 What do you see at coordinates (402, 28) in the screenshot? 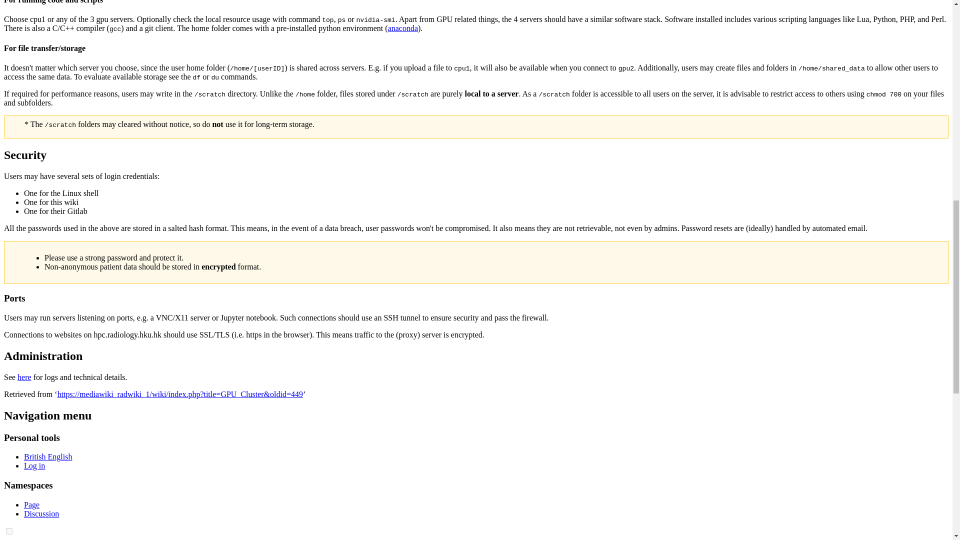
I see `anaconda` at bounding box center [402, 28].